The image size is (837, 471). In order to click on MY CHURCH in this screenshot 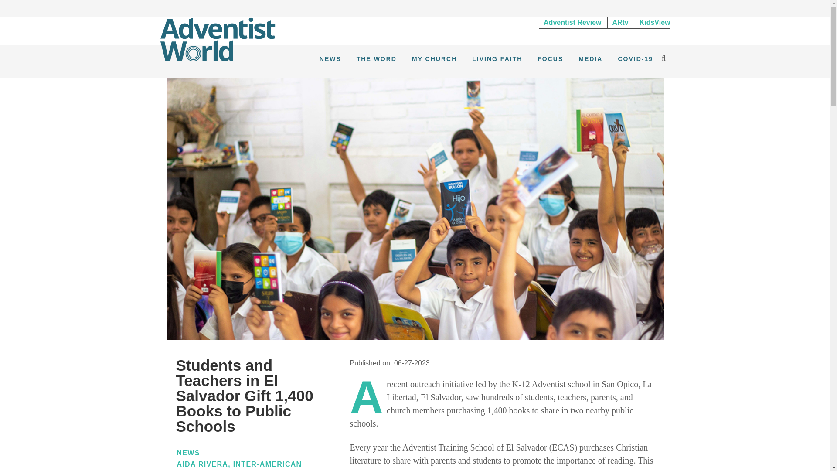, I will do `click(434, 58)`.